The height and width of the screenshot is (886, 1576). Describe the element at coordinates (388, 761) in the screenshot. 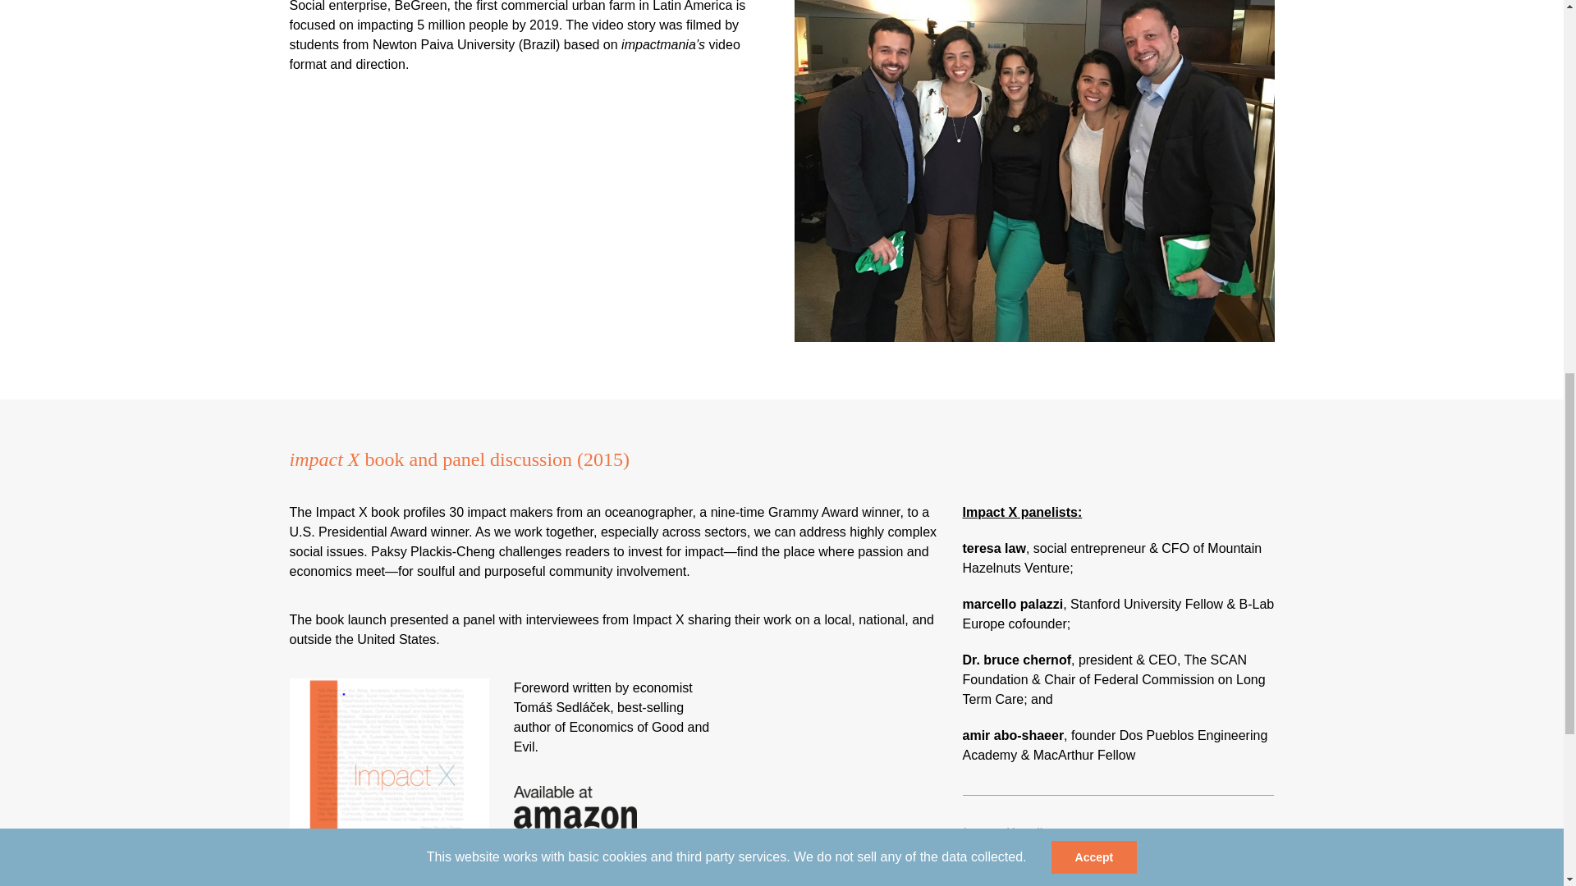

I see `Impact X Book Cover` at that location.